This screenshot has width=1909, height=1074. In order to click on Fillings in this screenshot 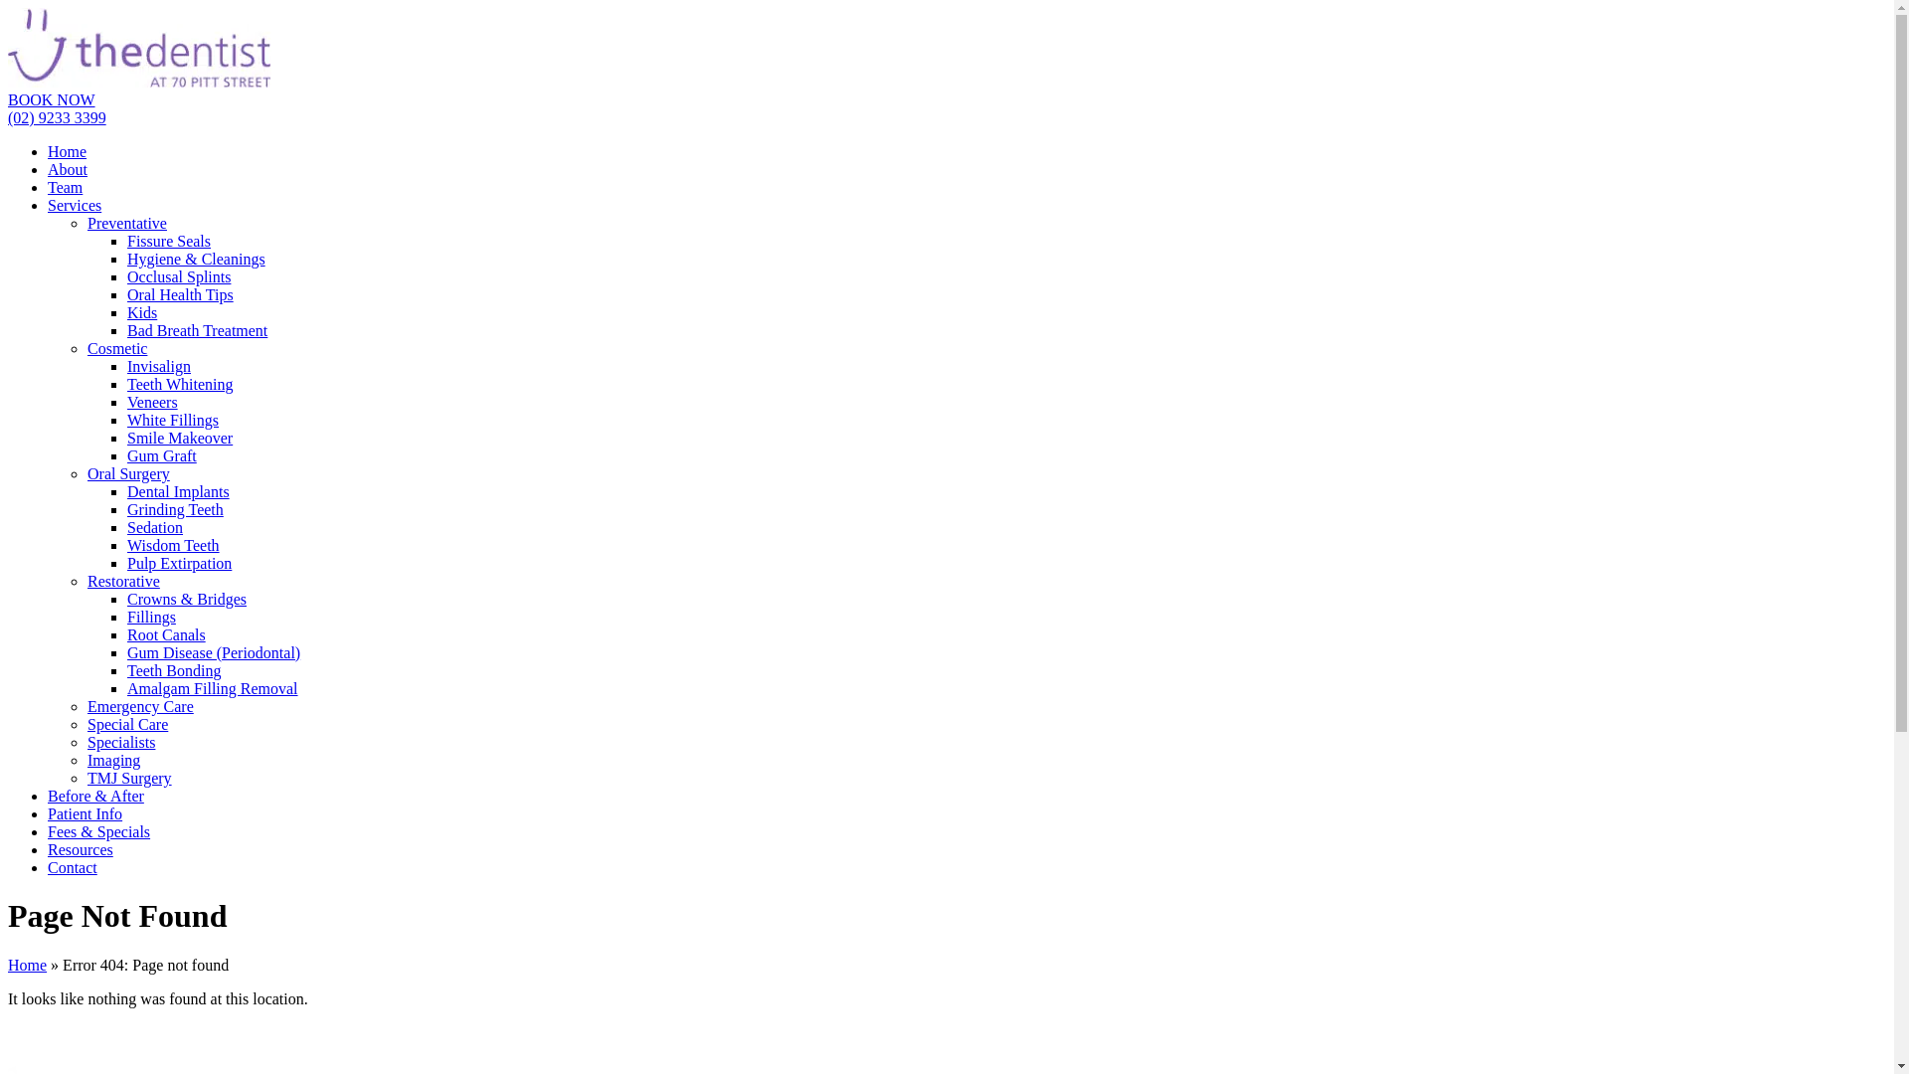, I will do `click(151, 617)`.